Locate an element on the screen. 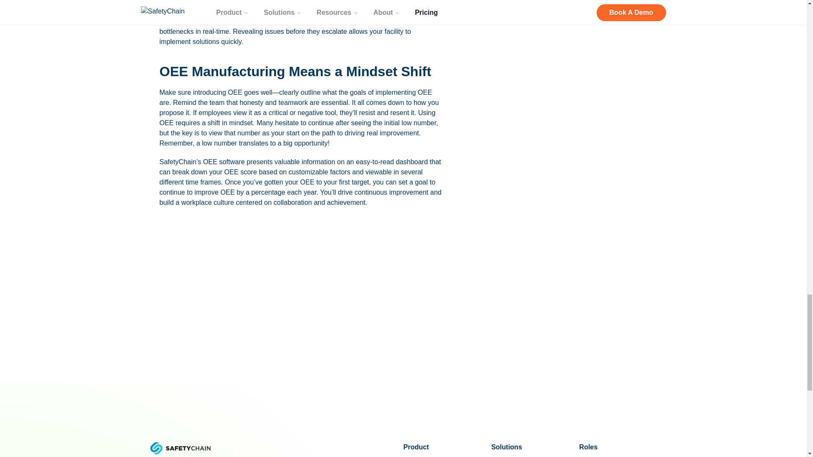  CPG is located at coordinates (530, 396).